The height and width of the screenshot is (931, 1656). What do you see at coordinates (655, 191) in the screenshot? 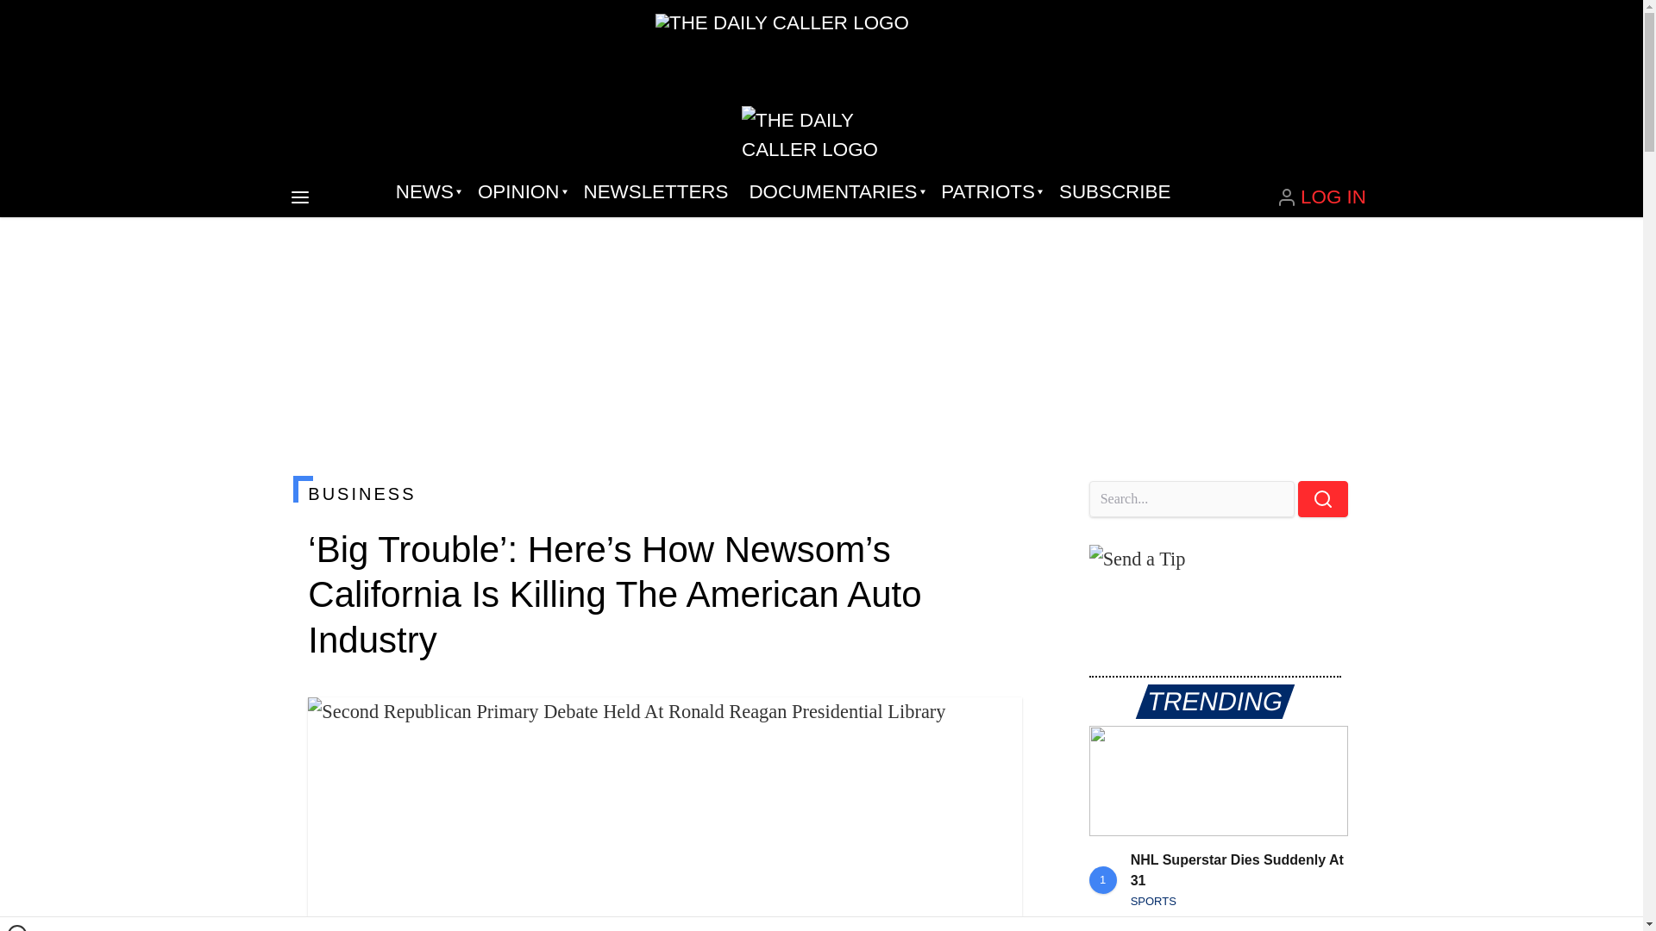
I see `NEWSLETTERS` at bounding box center [655, 191].